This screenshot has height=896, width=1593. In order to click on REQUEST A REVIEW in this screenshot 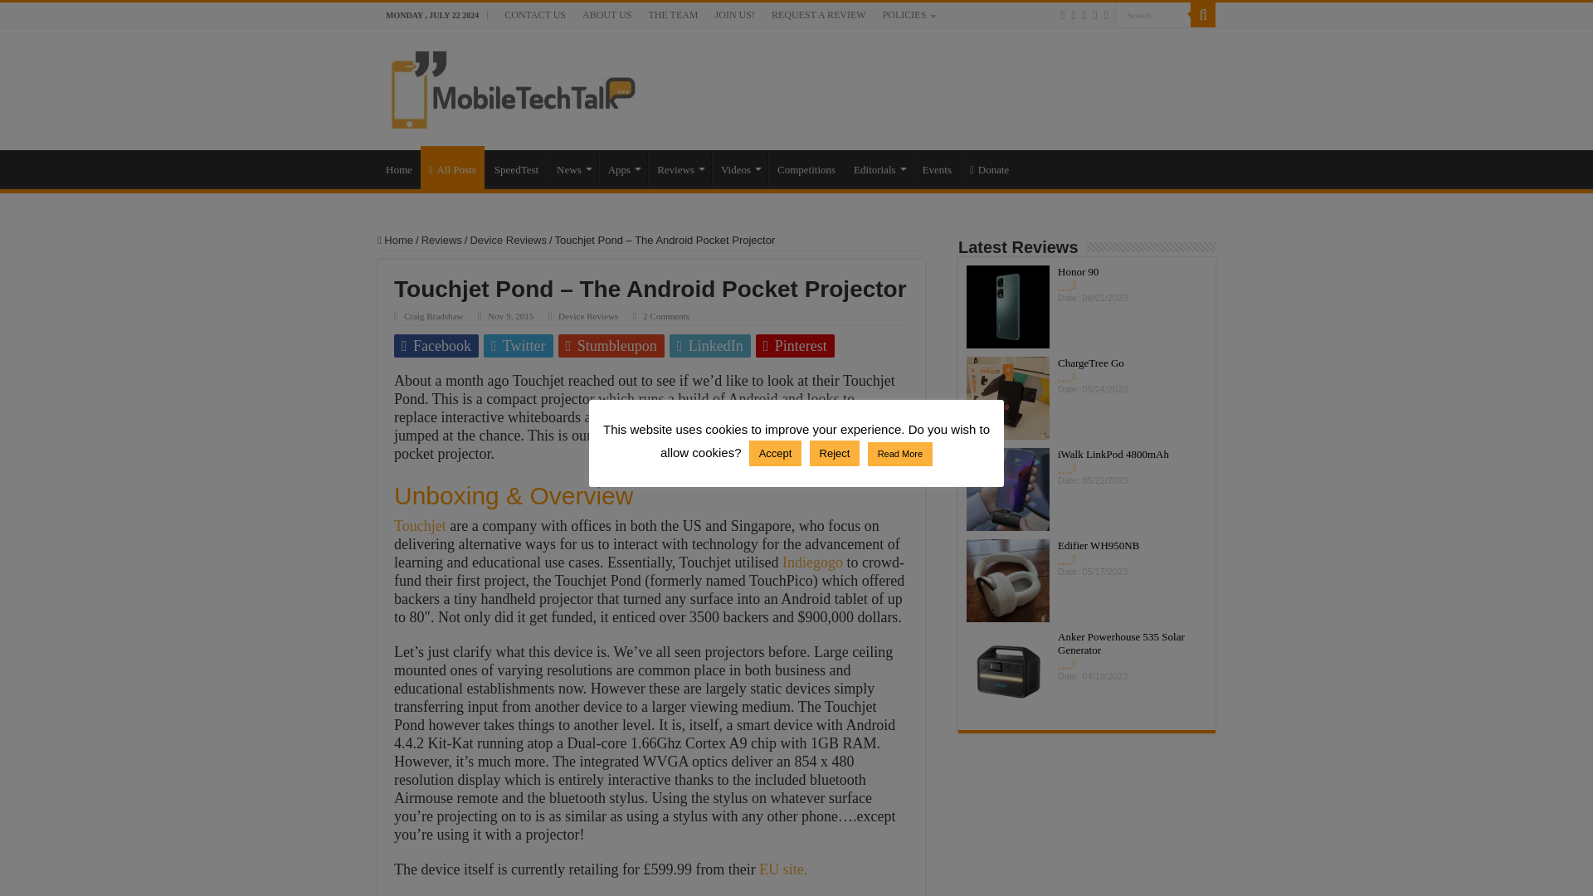, I will do `click(818, 15)`.